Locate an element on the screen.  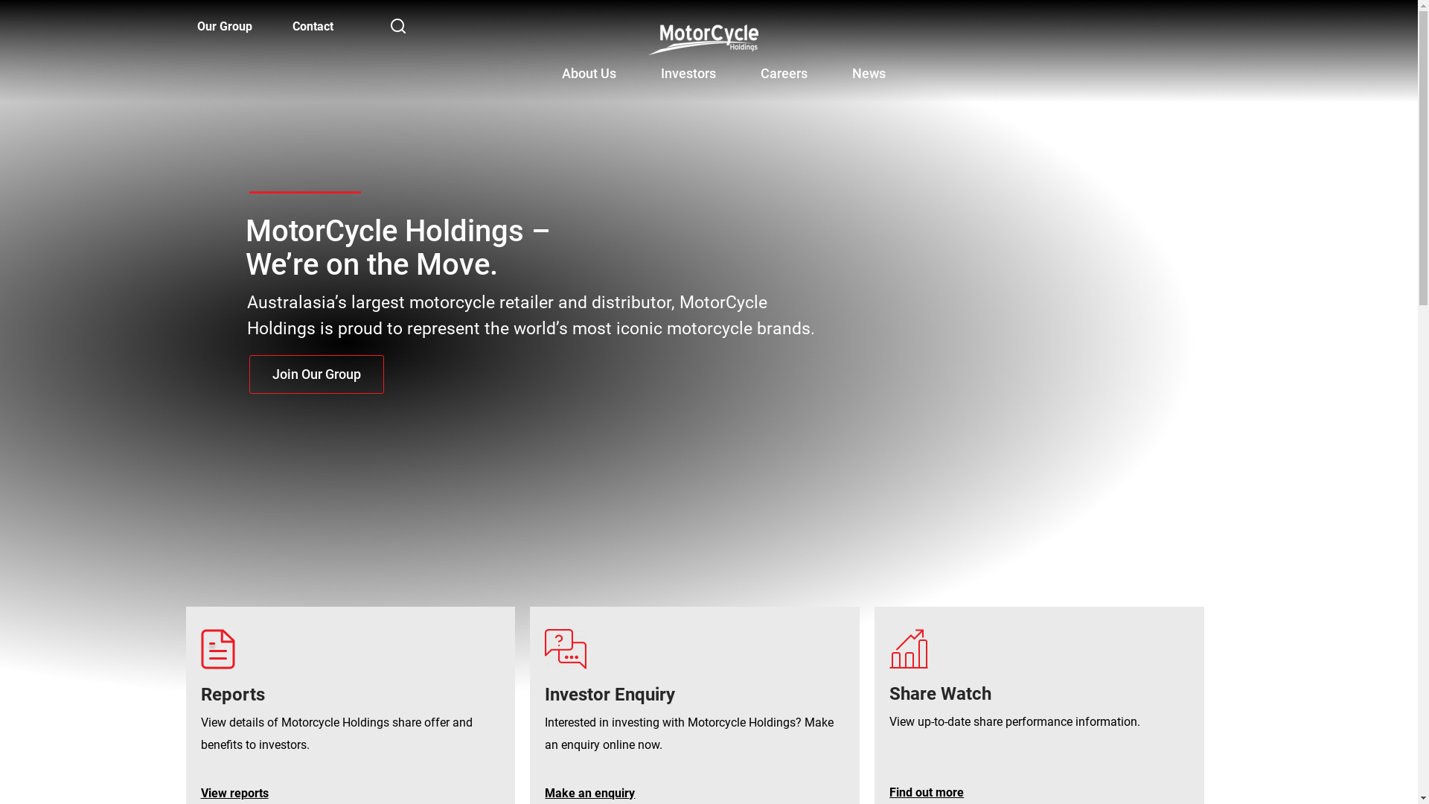
Find out more is located at coordinates (927, 792).